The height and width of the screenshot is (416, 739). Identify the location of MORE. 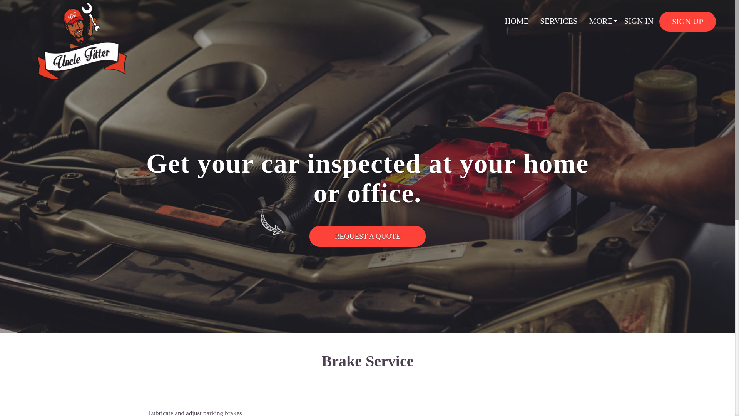
(601, 21).